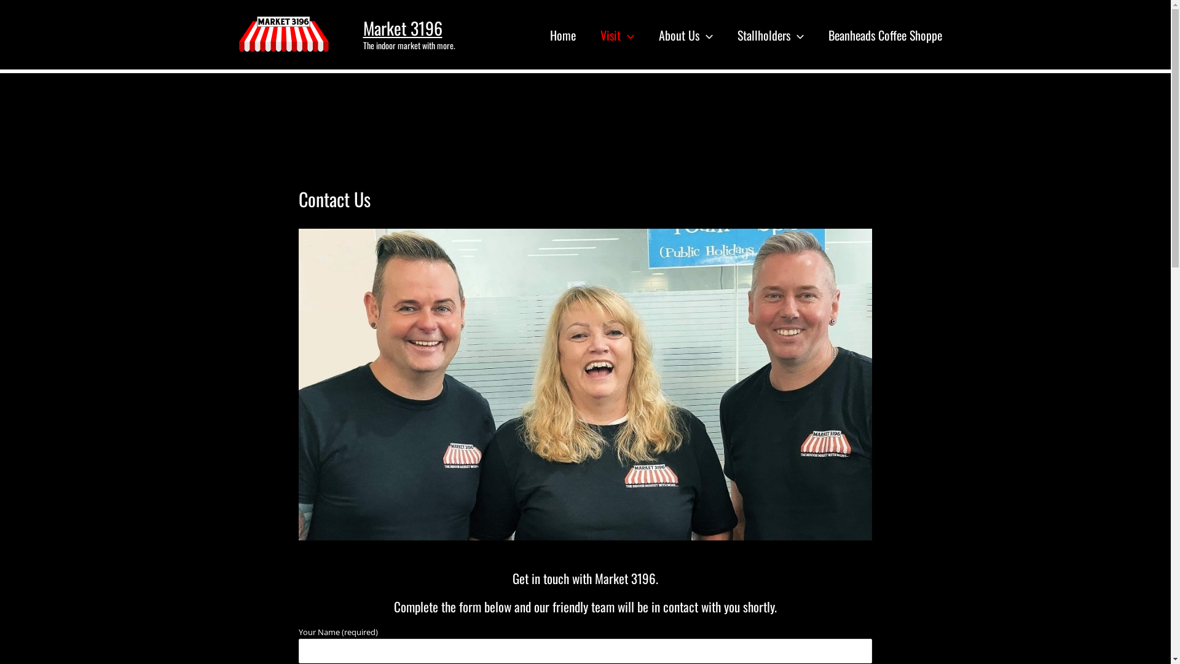  I want to click on Stallholders, so click(771, 34).